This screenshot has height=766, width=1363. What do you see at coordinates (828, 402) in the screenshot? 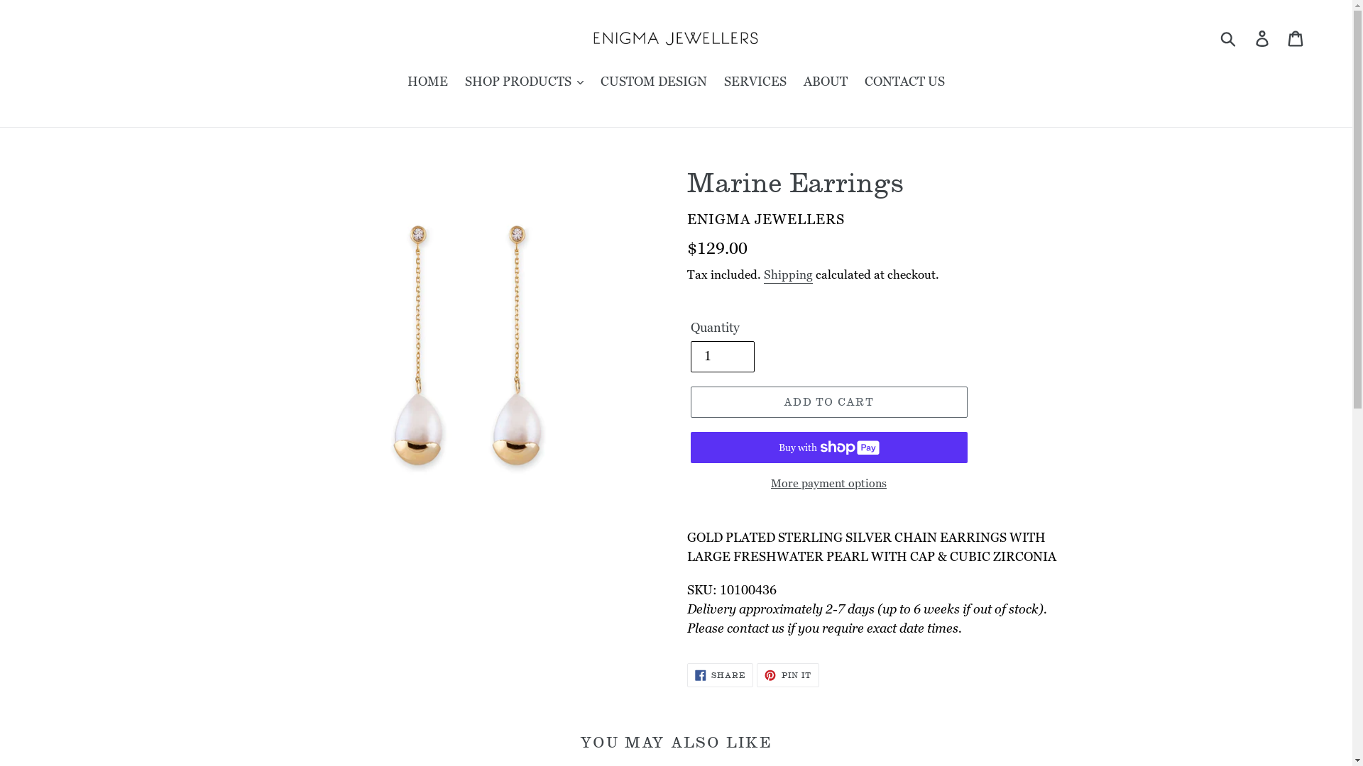
I see `ADD TO CART` at bounding box center [828, 402].